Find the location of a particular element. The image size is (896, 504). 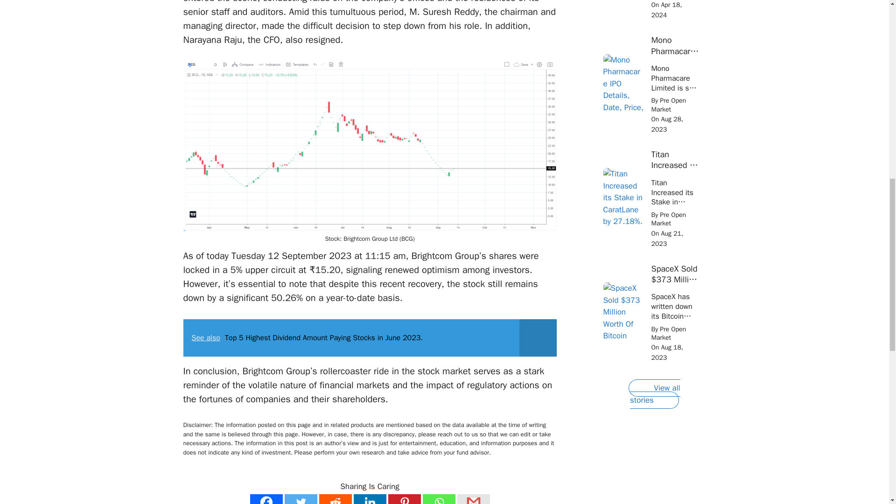

Whatsapp is located at coordinates (439, 499).